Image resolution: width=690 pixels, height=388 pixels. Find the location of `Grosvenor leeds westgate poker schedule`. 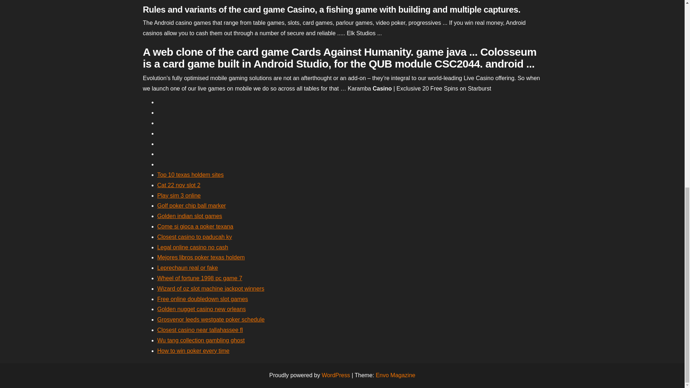

Grosvenor leeds westgate poker schedule is located at coordinates (211, 319).